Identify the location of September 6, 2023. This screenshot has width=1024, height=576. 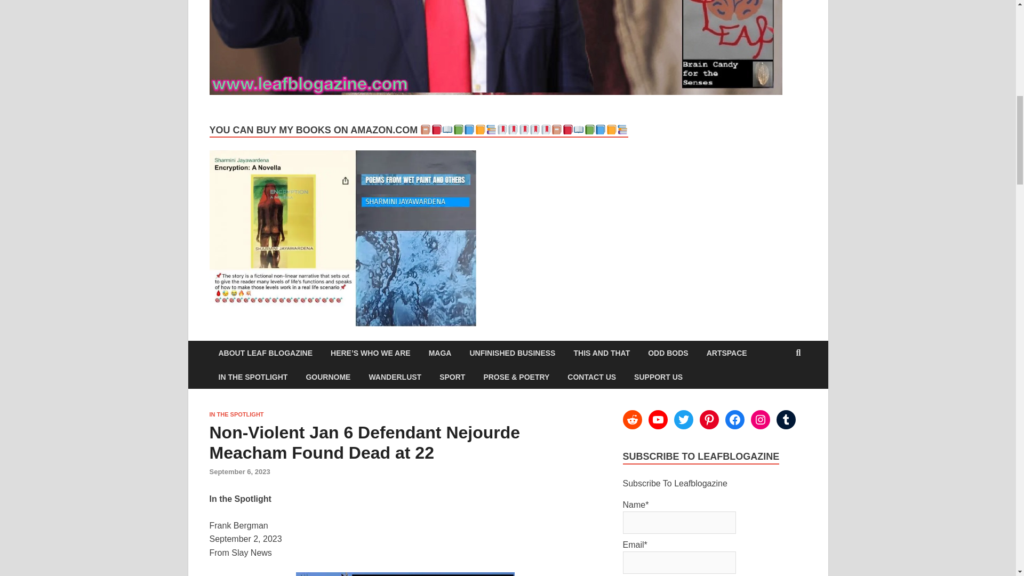
(239, 471).